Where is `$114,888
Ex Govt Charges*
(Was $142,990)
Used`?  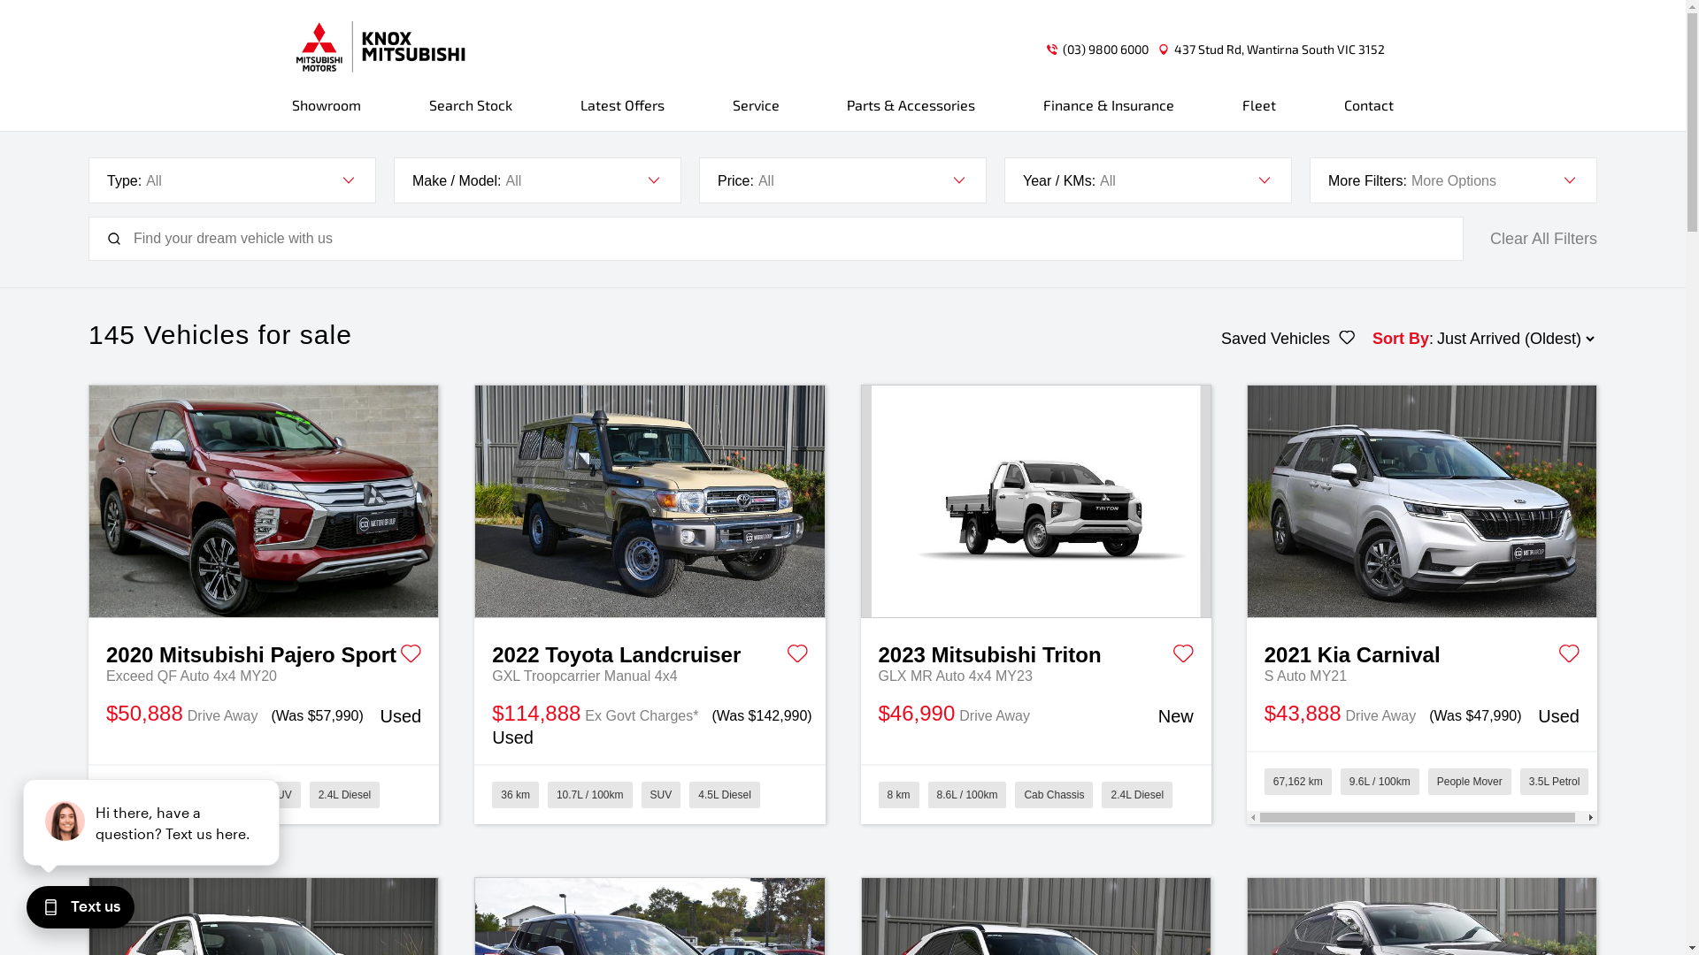 $114,888
Ex Govt Charges*
(Was $142,990)
Used is located at coordinates (650, 725).